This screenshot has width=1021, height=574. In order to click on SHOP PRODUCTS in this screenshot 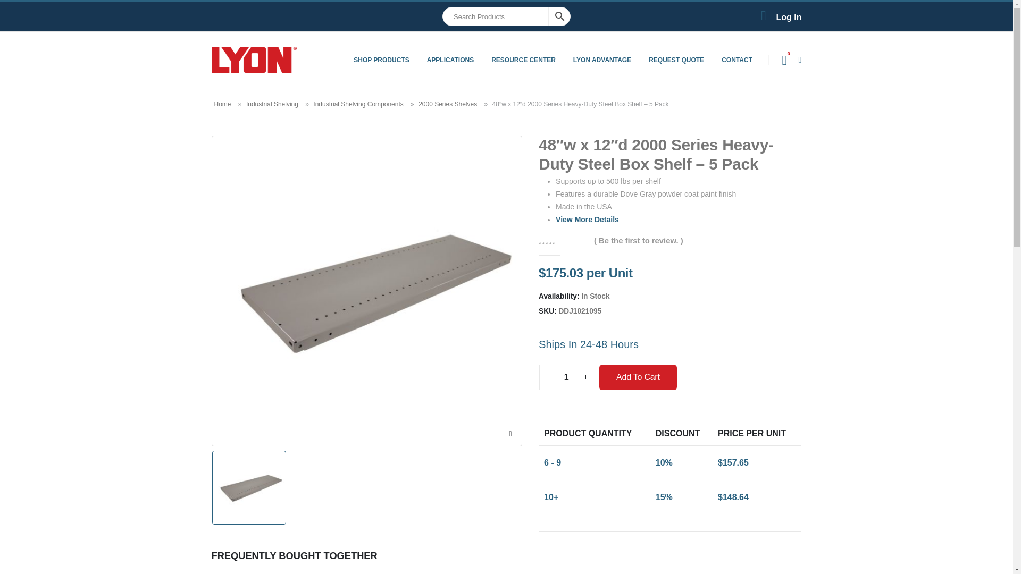, I will do `click(381, 60)`.